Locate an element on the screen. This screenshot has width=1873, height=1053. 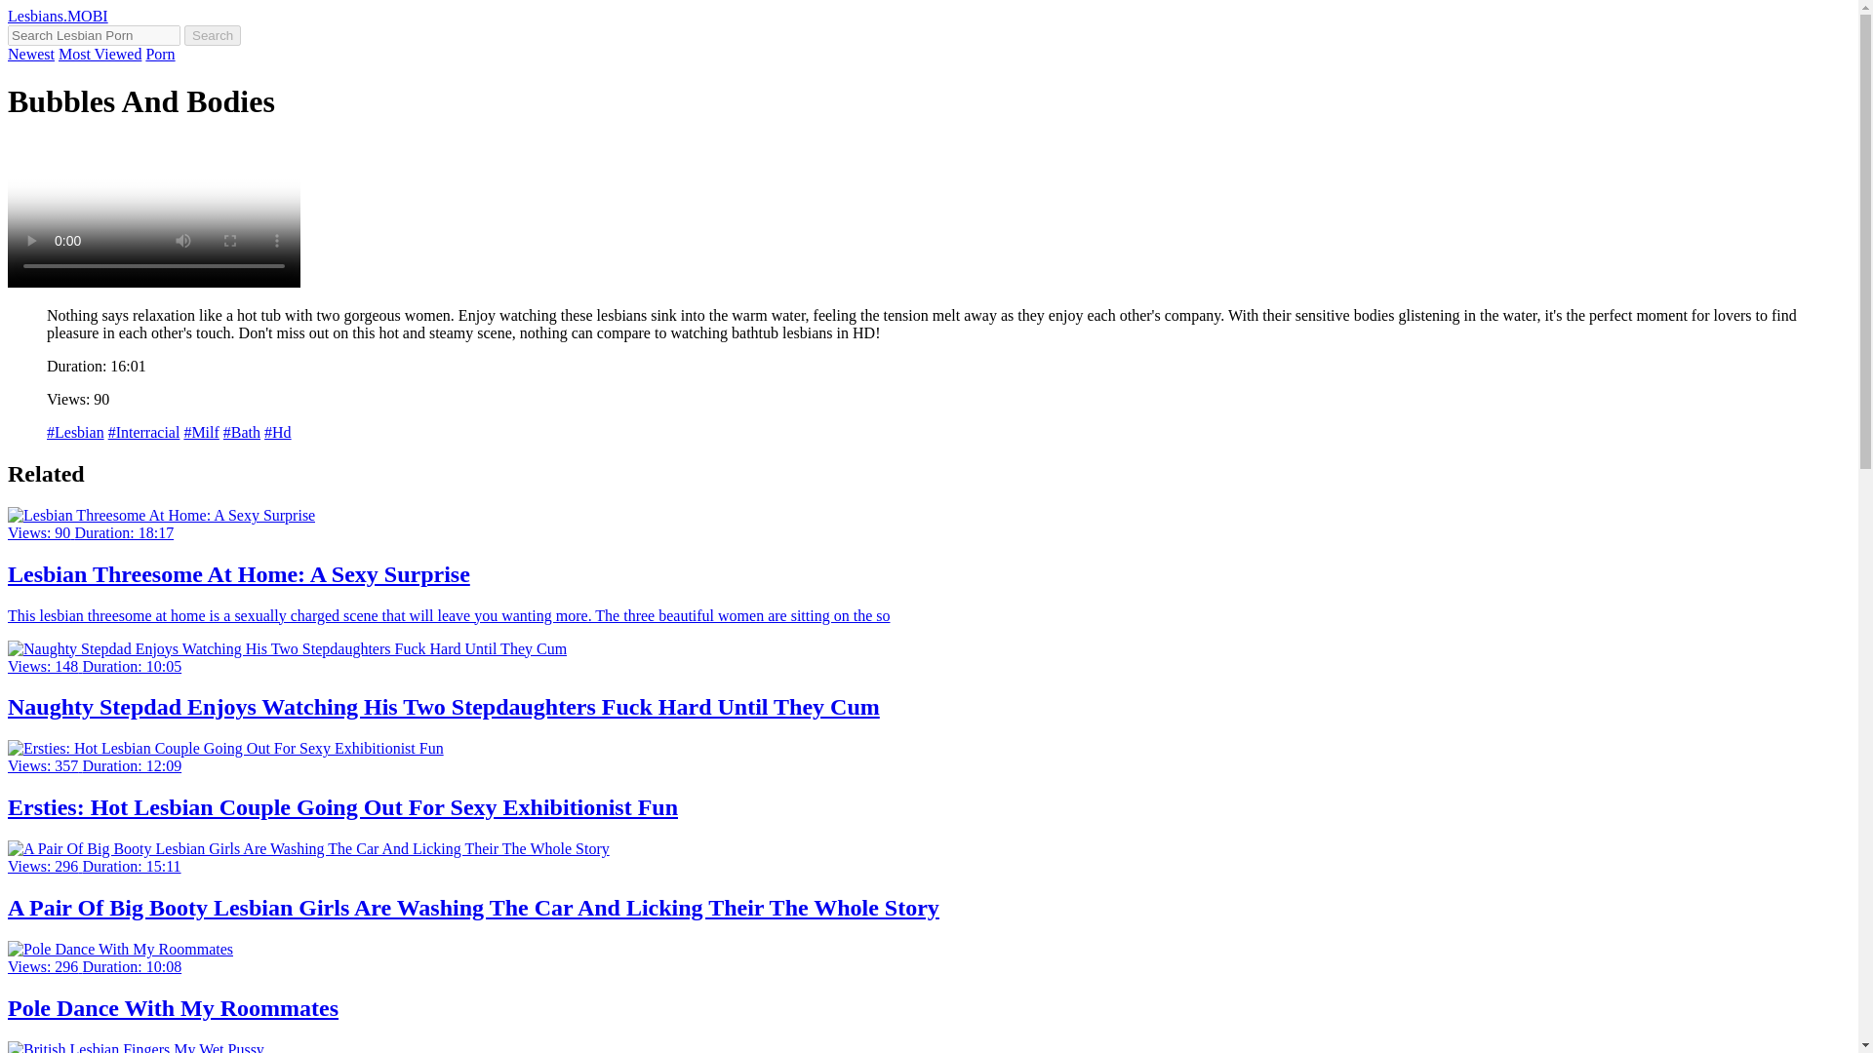
Search is located at coordinates (213, 35).